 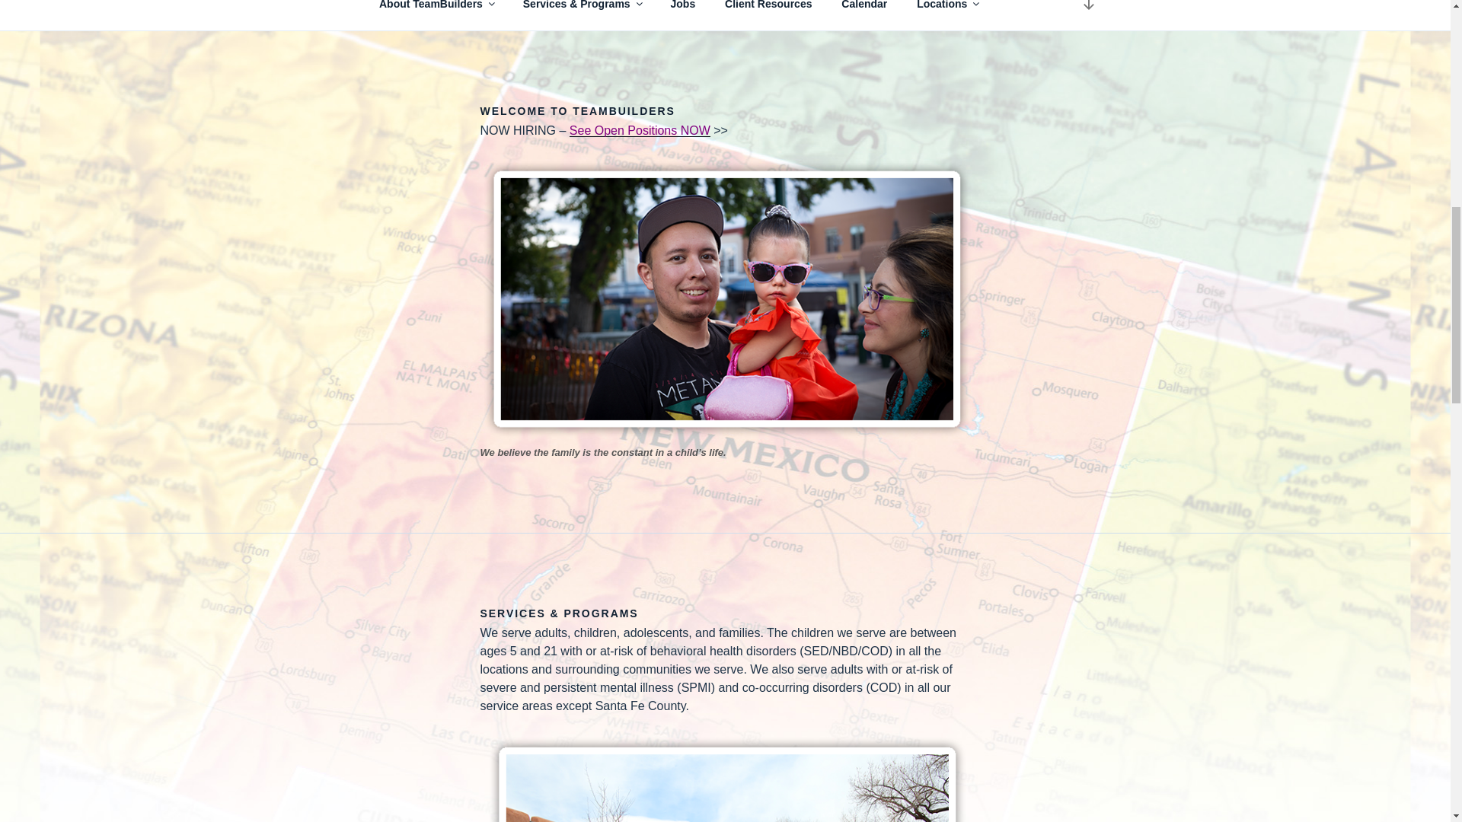 What do you see at coordinates (1087, 11) in the screenshot?
I see `Scroll down to content` at bounding box center [1087, 11].